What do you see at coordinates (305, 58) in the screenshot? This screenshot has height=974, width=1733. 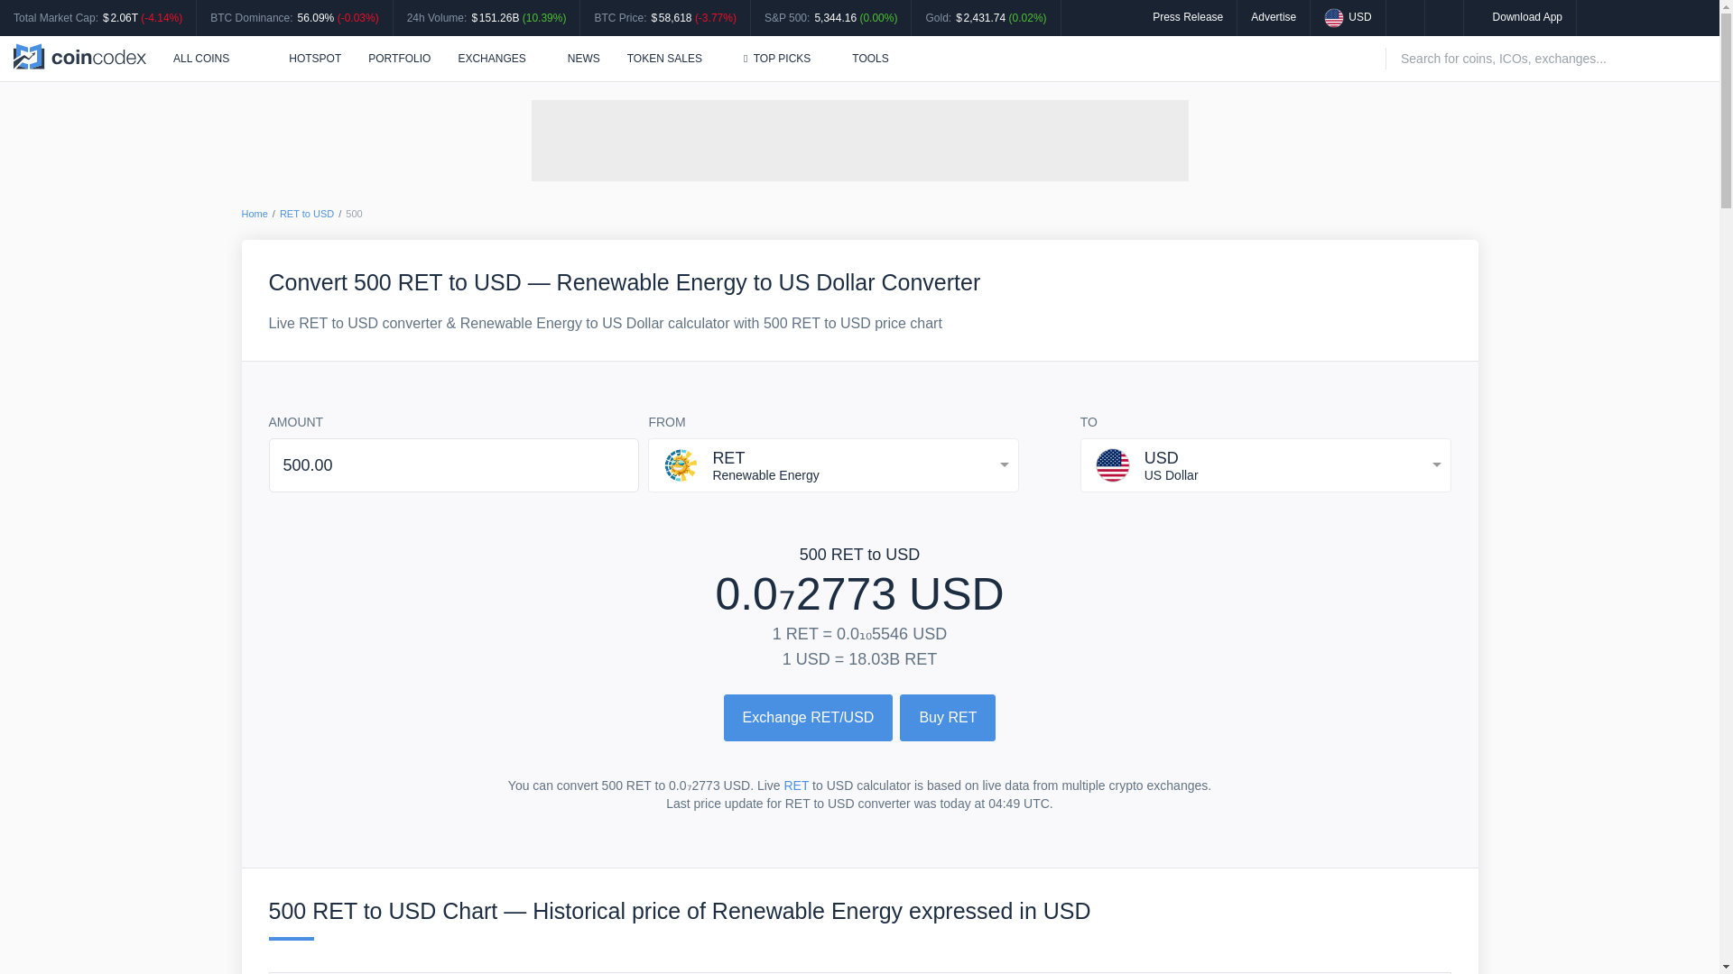 I see `HOTSPOT` at bounding box center [305, 58].